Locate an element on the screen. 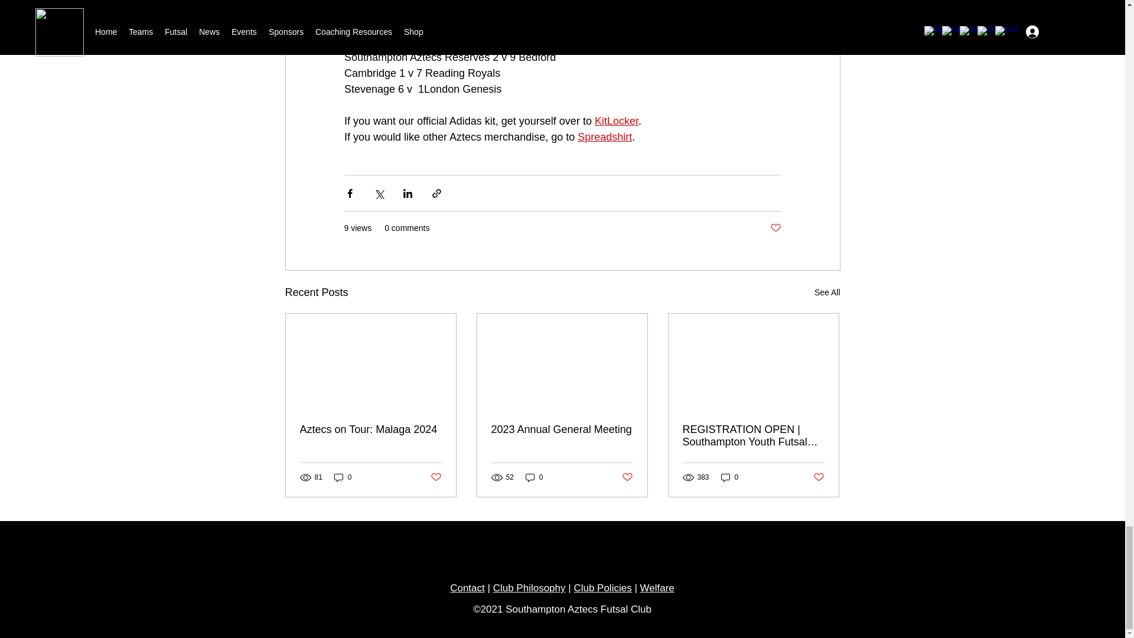 This screenshot has height=638, width=1134. Spreadshirt is located at coordinates (604, 137).